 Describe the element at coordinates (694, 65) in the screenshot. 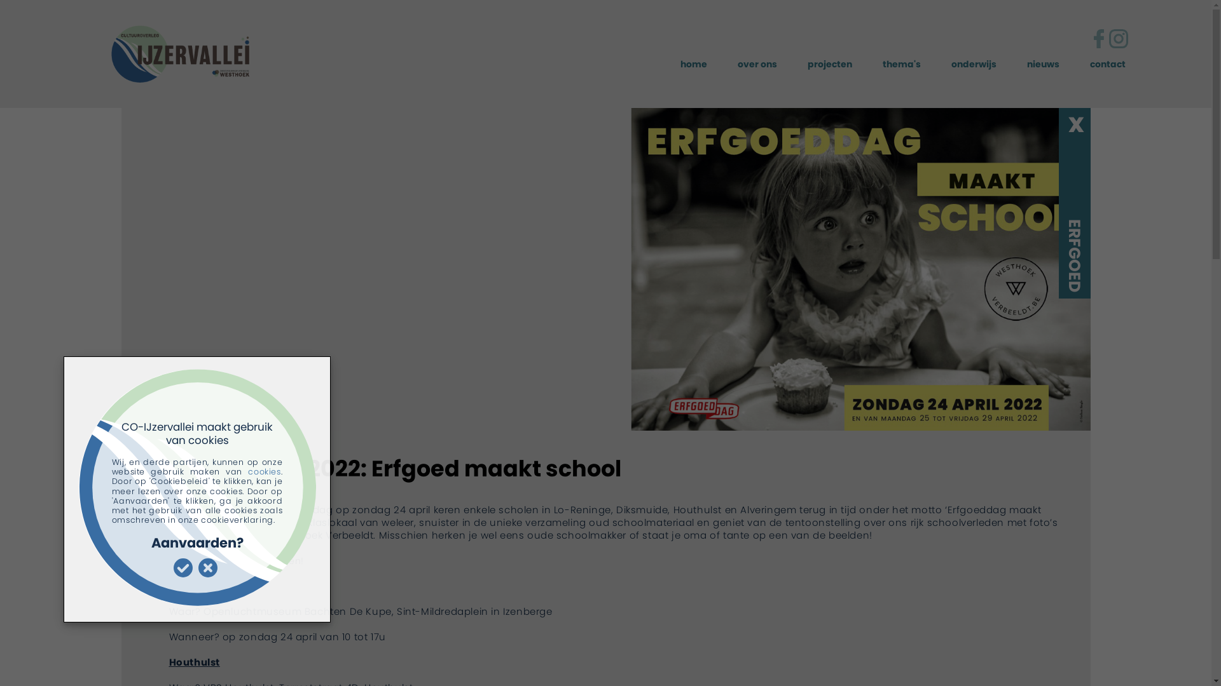

I see `home` at that location.